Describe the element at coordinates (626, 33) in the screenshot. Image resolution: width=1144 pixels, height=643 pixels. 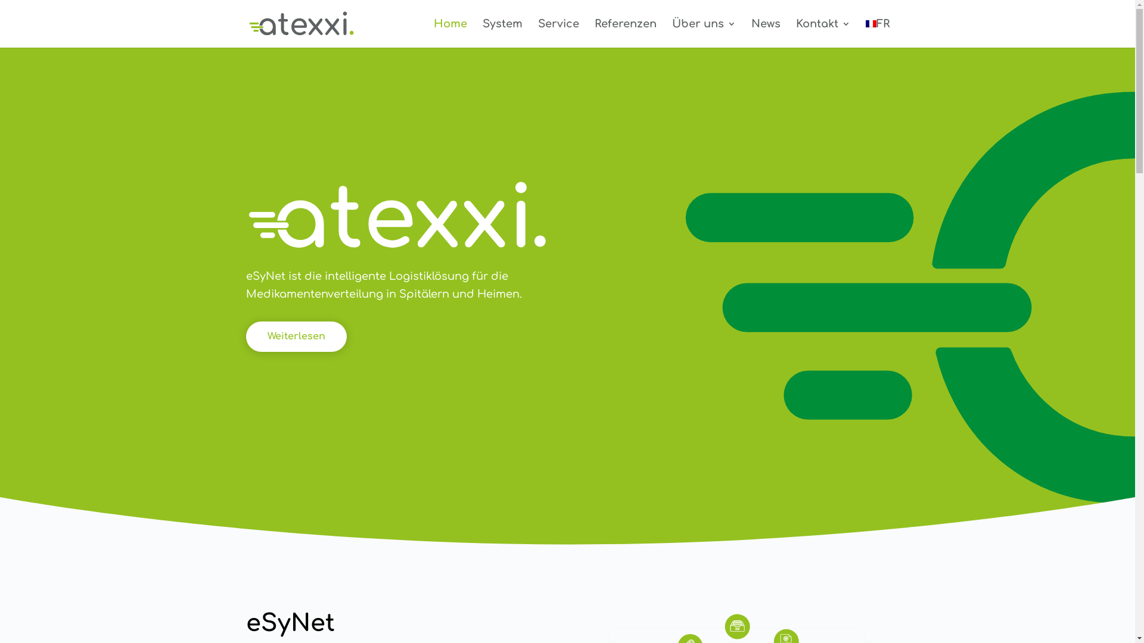
I see `Referenzen` at that location.